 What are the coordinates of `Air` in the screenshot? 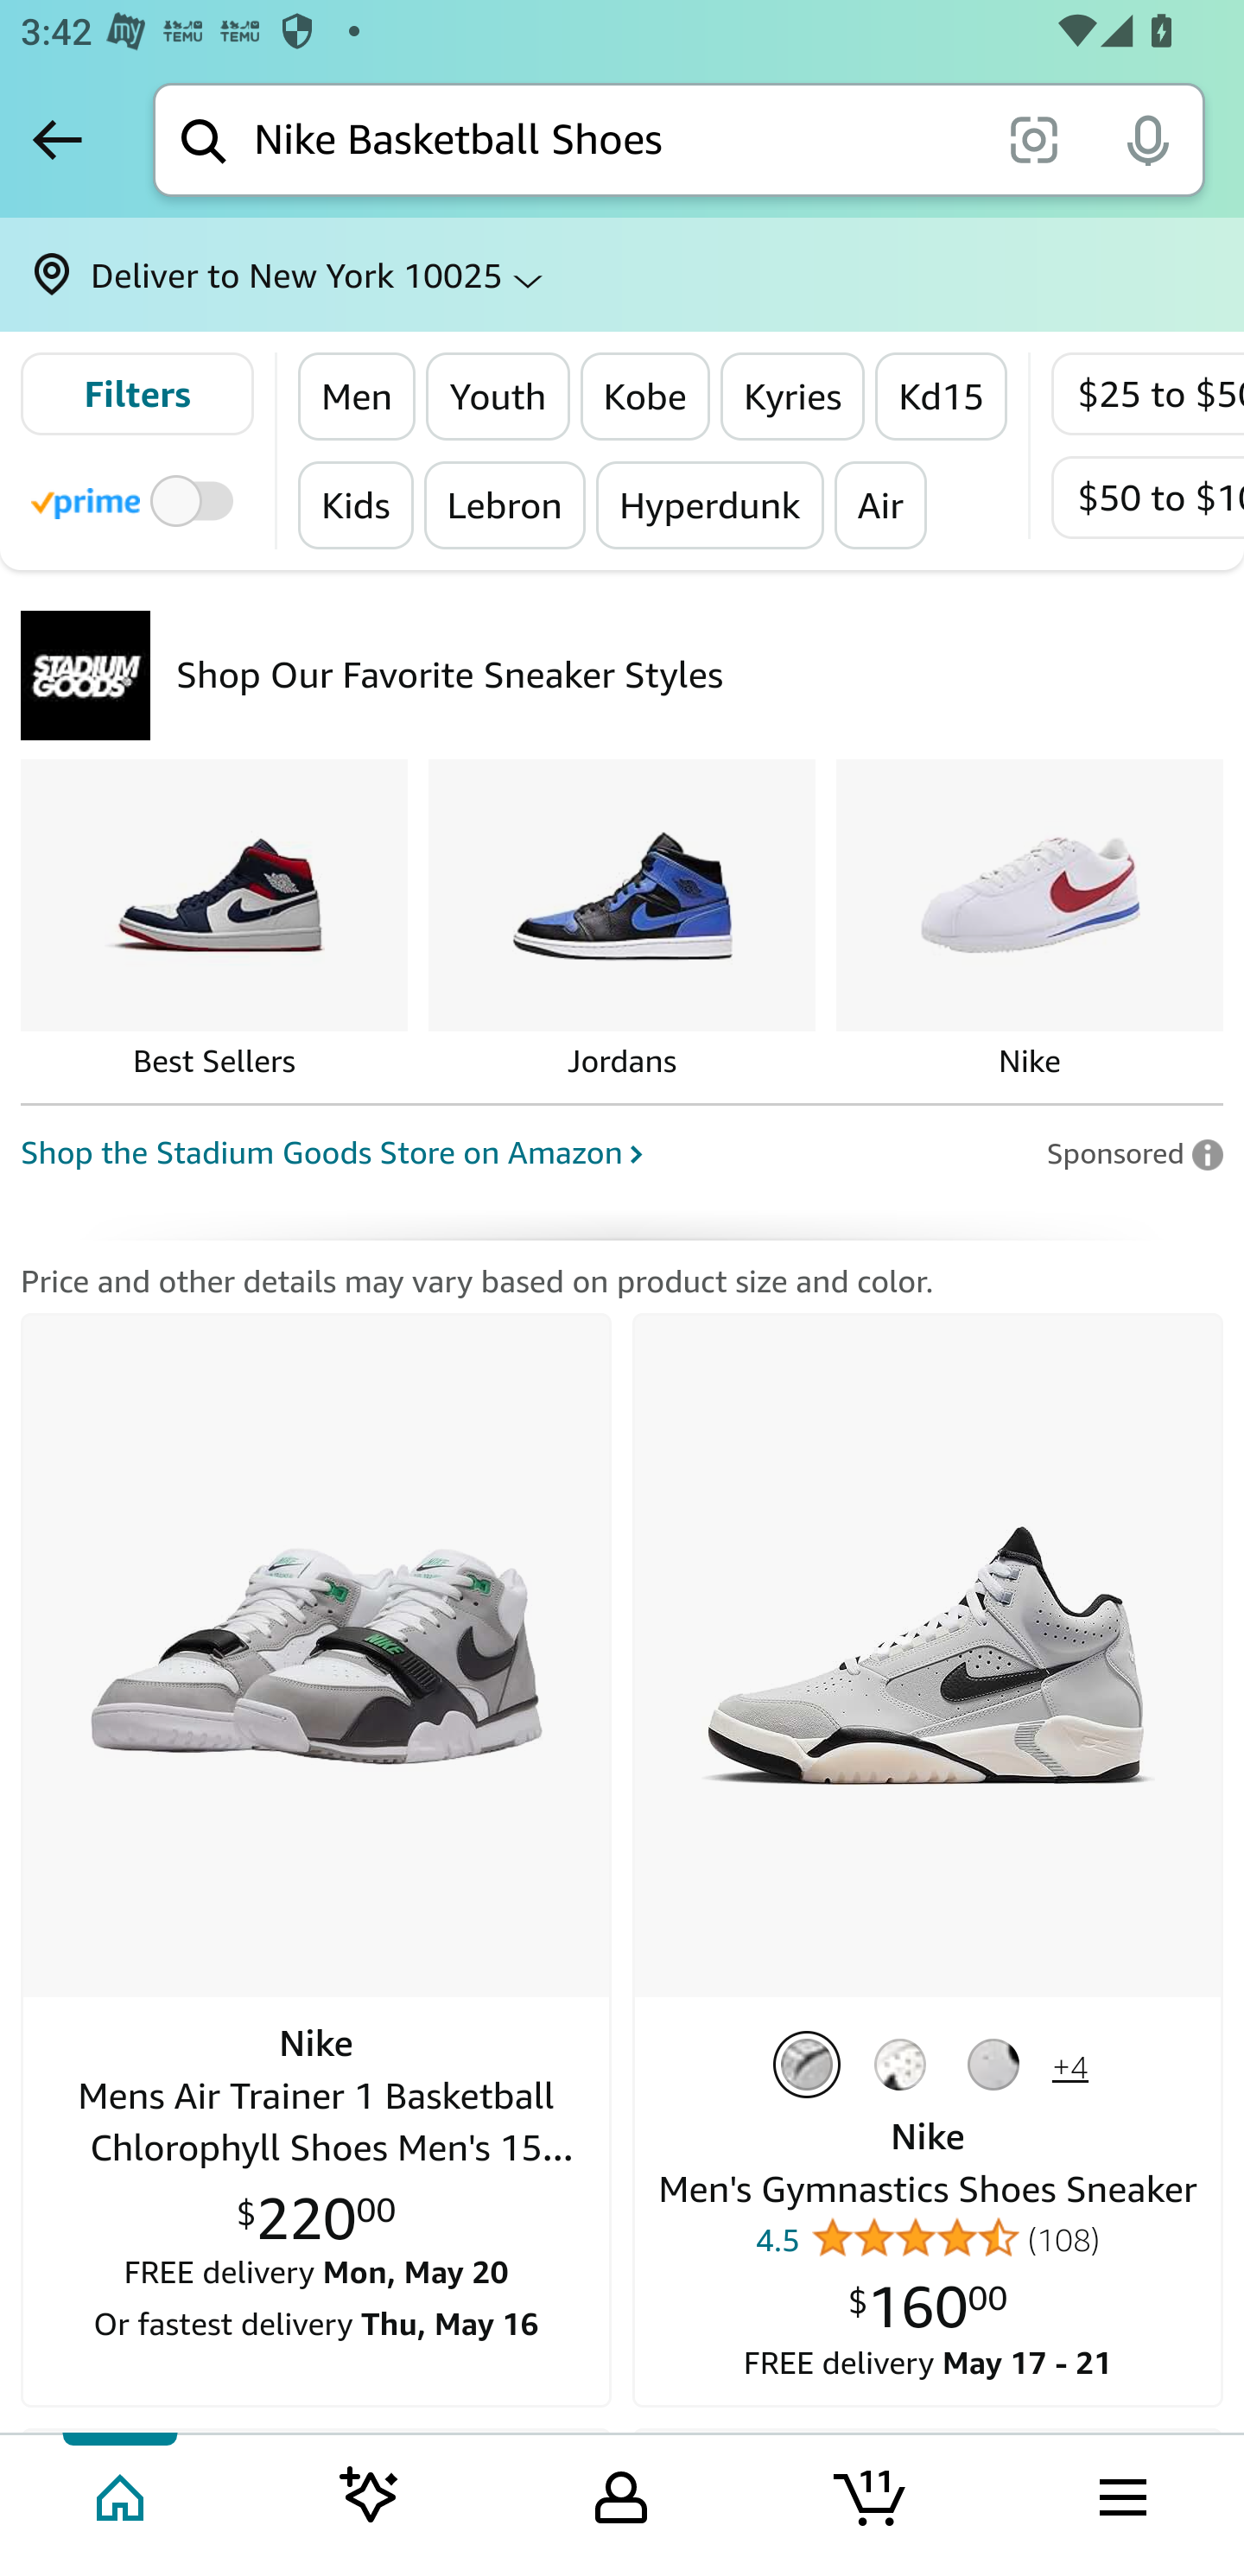 It's located at (879, 504).